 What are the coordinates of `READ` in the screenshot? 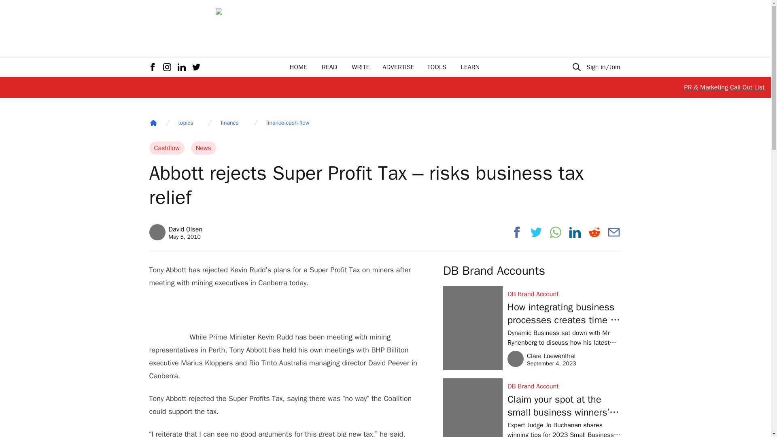 It's located at (153, 123).